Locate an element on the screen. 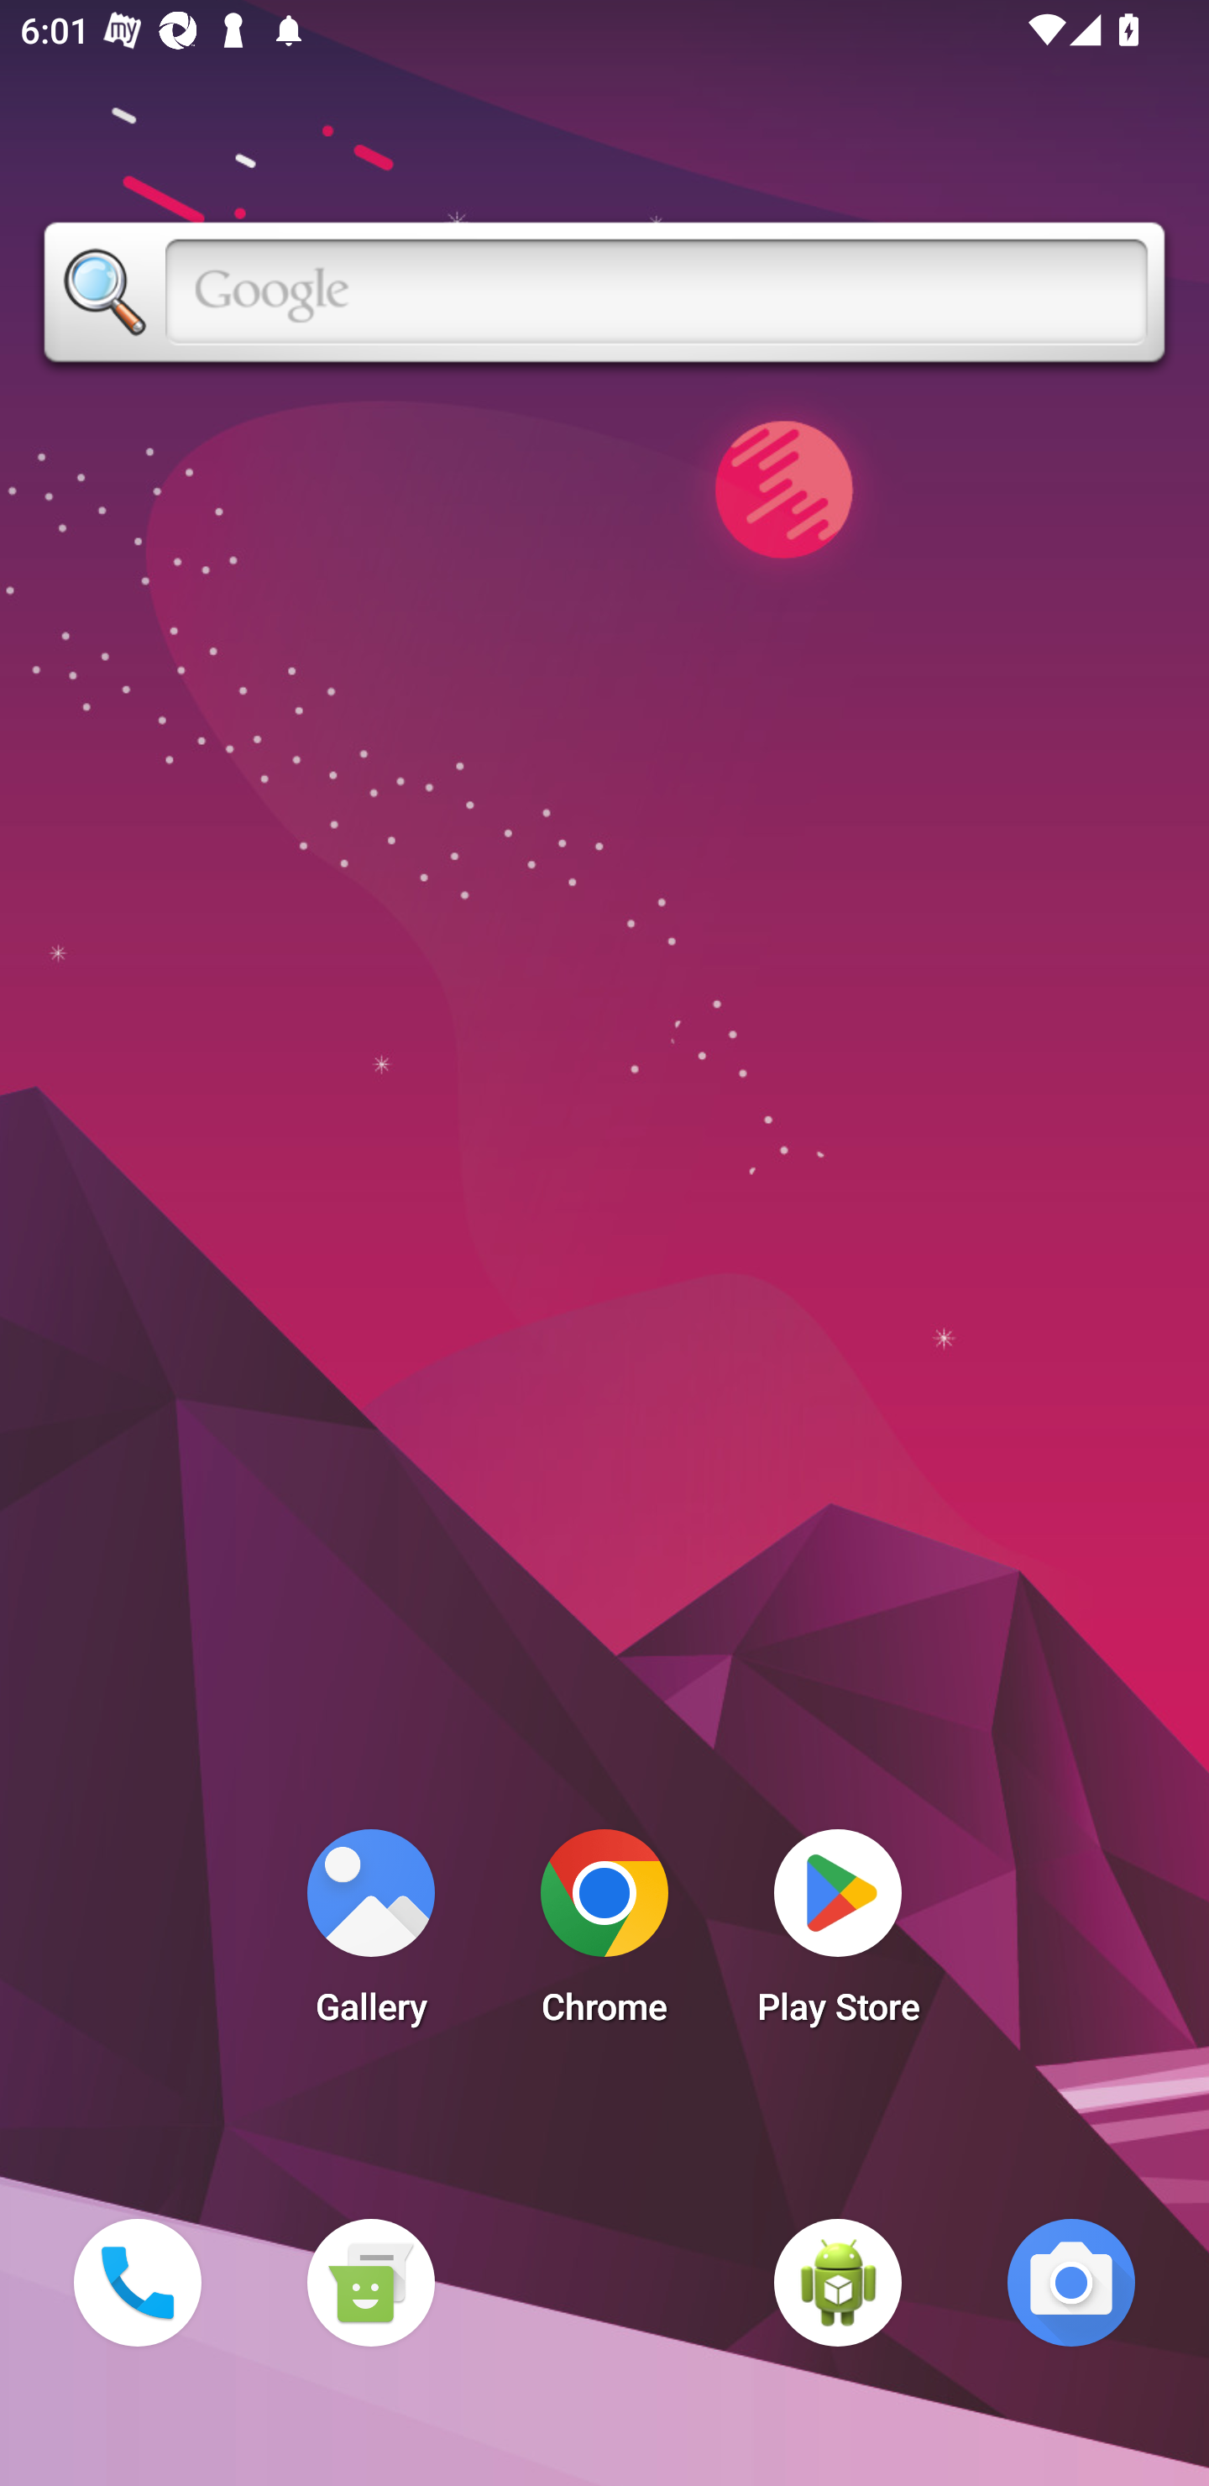 The width and height of the screenshot is (1209, 2486). Camera is located at coordinates (1071, 2282).